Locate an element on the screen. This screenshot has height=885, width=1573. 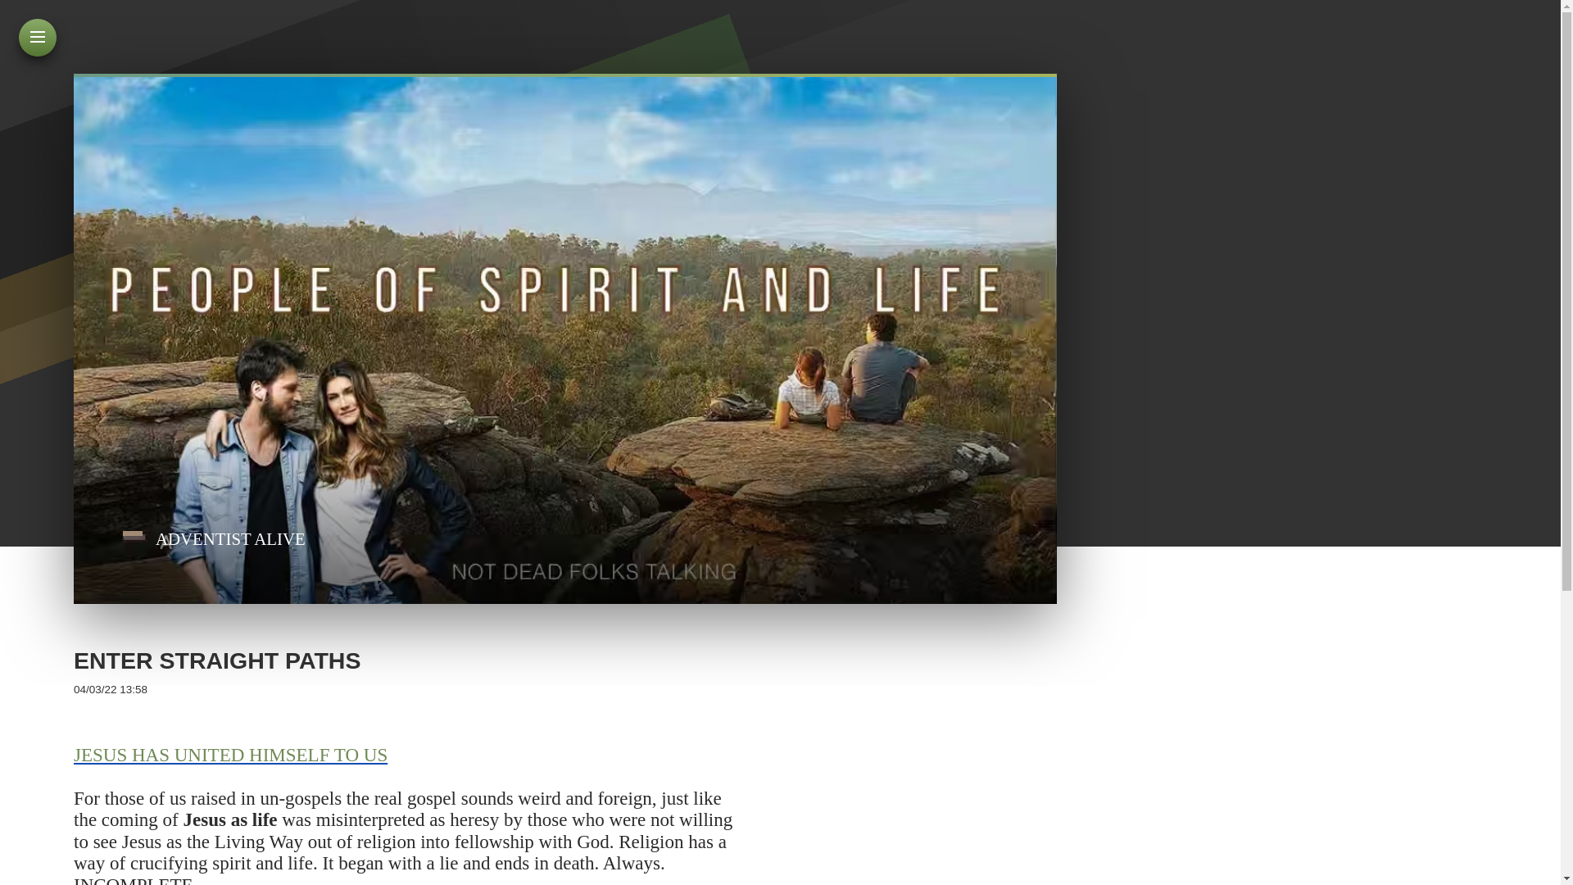
JESUS HAS UNITED HIMSELF TO US is located at coordinates (230, 756).